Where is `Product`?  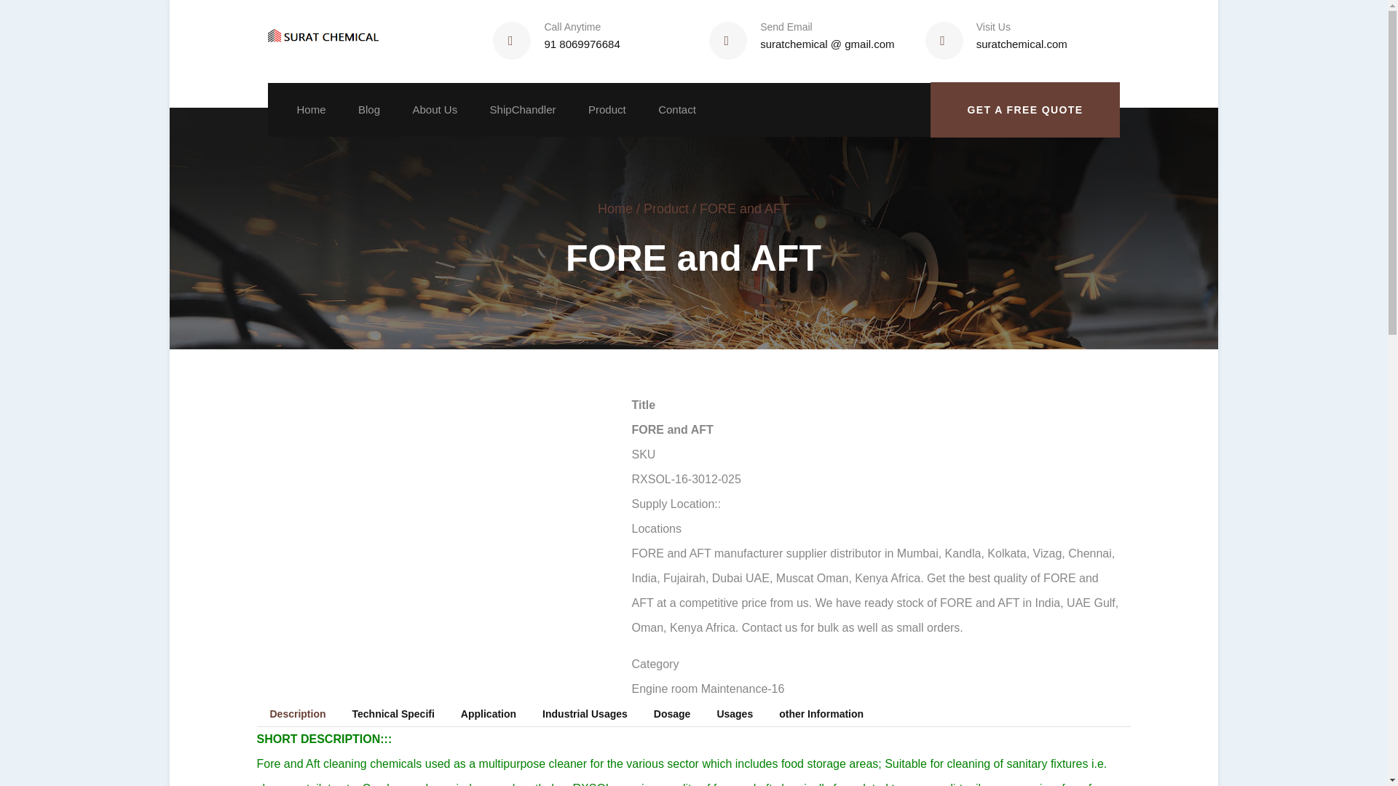 Product is located at coordinates (666, 208).